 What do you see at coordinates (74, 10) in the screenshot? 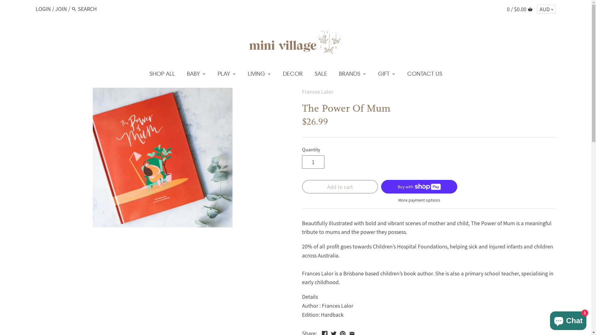
I see `Search` at bounding box center [74, 10].